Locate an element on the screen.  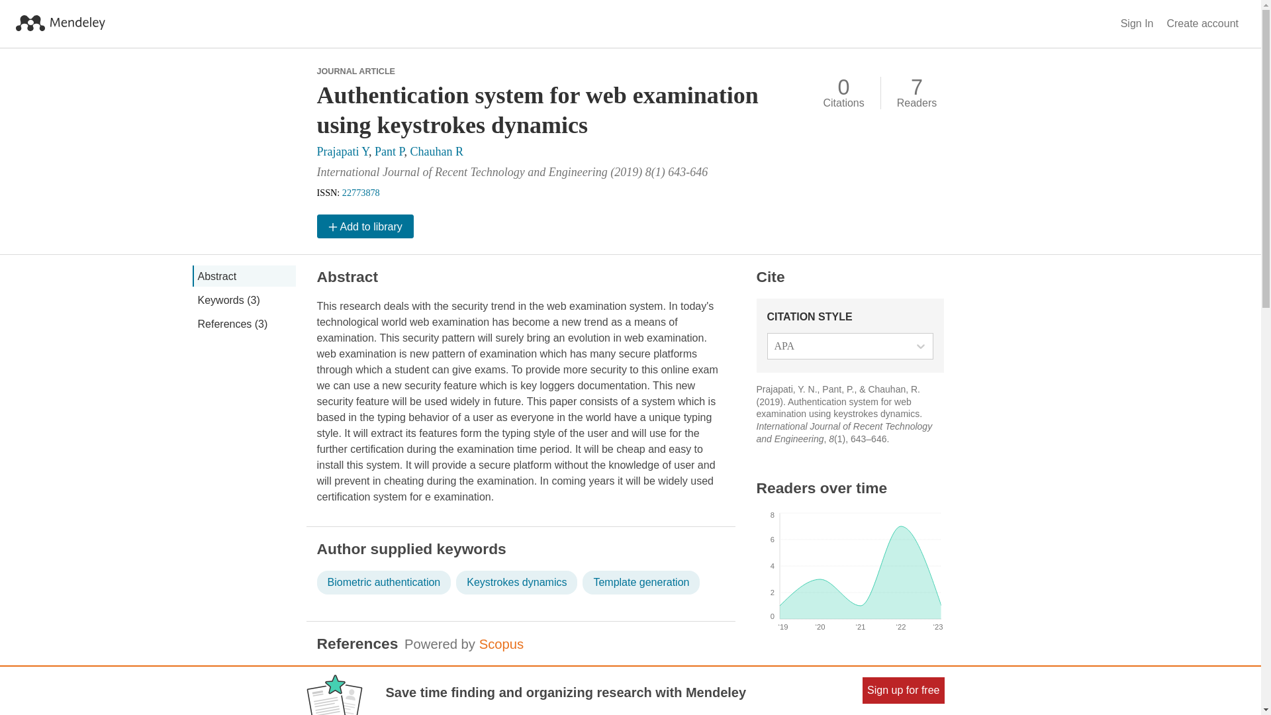
Prajapati Y is located at coordinates (342, 151).